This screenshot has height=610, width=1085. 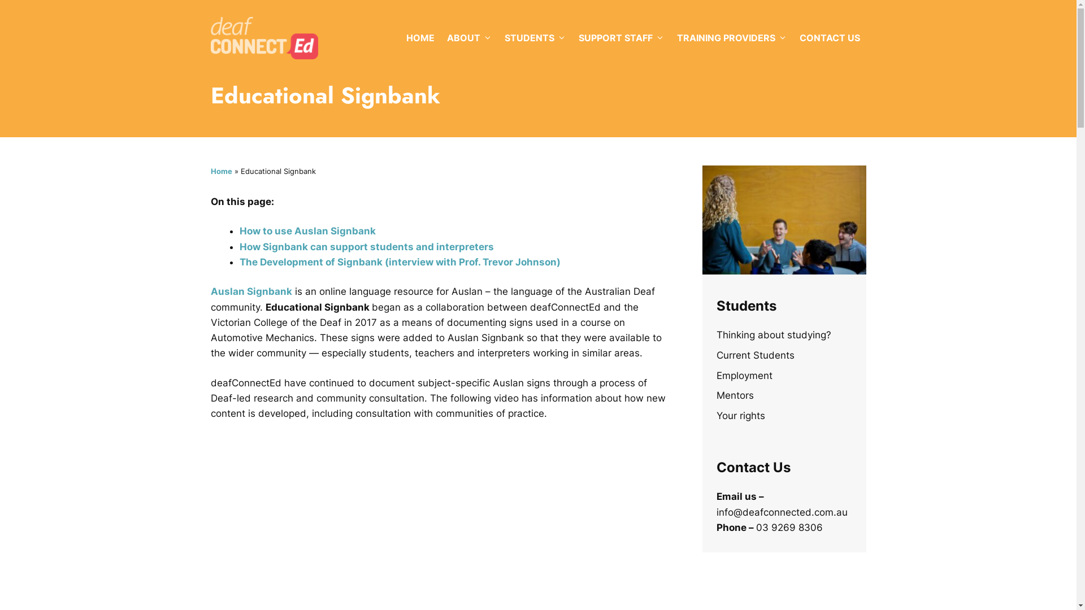 What do you see at coordinates (735, 395) in the screenshot?
I see `Mentors` at bounding box center [735, 395].